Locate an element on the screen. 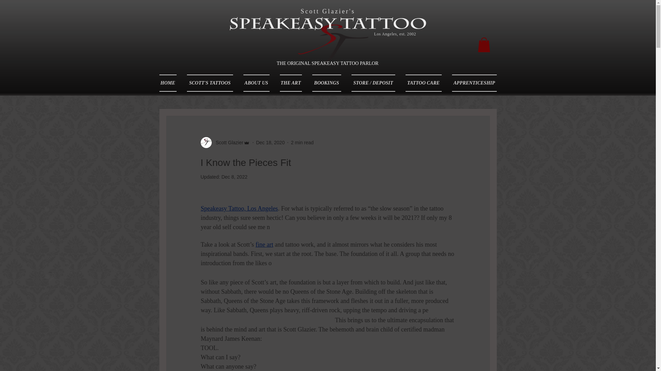 The height and width of the screenshot is (371, 661). THE ART is located at coordinates (291, 83).